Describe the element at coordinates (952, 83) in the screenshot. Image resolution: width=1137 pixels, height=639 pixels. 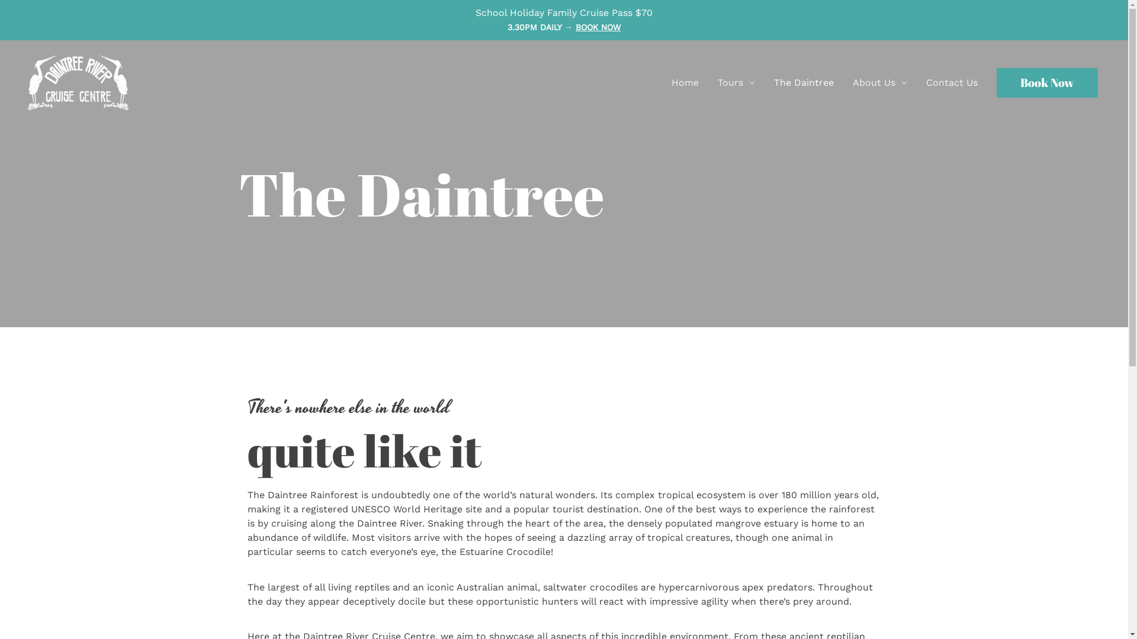
I see `Contact Us` at that location.